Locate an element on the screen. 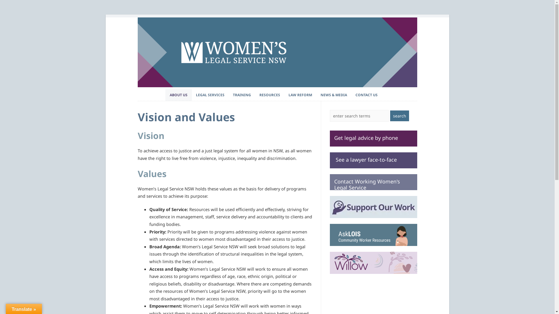 The width and height of the screenshot is (559, 314). Women's Legal Service NSW is located at coordinates (277, 85).